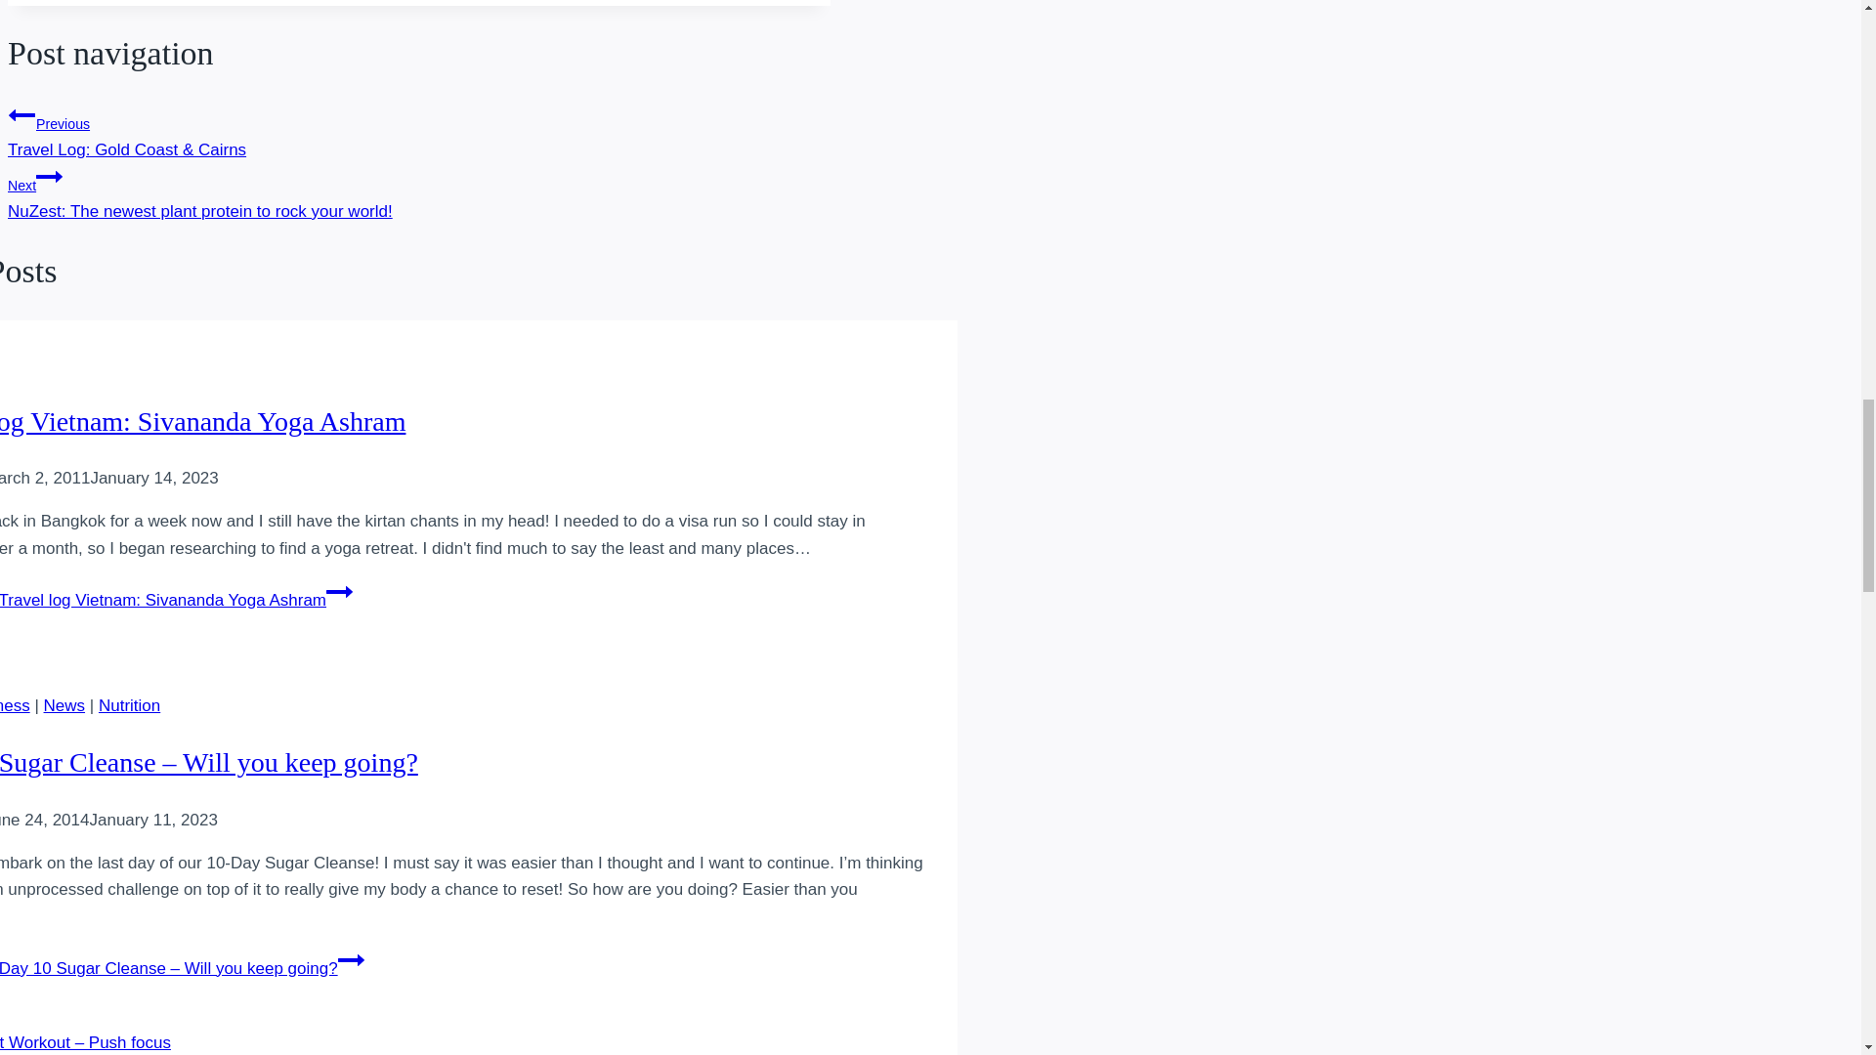  I want to click on Continue, so click(350, 959).